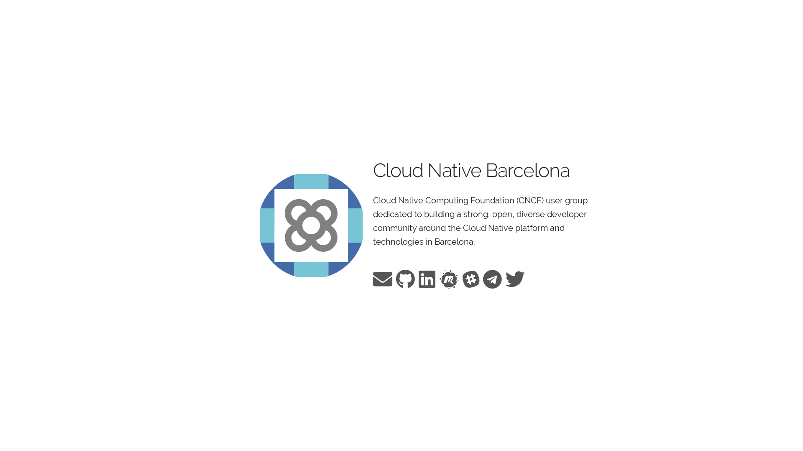 This screenshot has width=803, height=451. I want to click on slack, so click(471, 279).